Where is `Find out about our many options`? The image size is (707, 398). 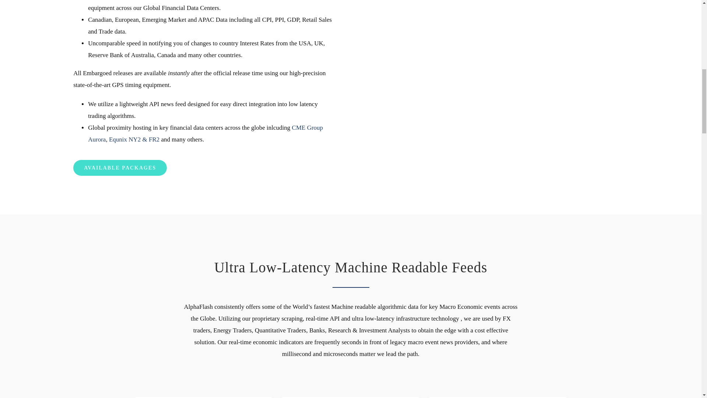
Find out about our many options is located at coordinates (120, 168).